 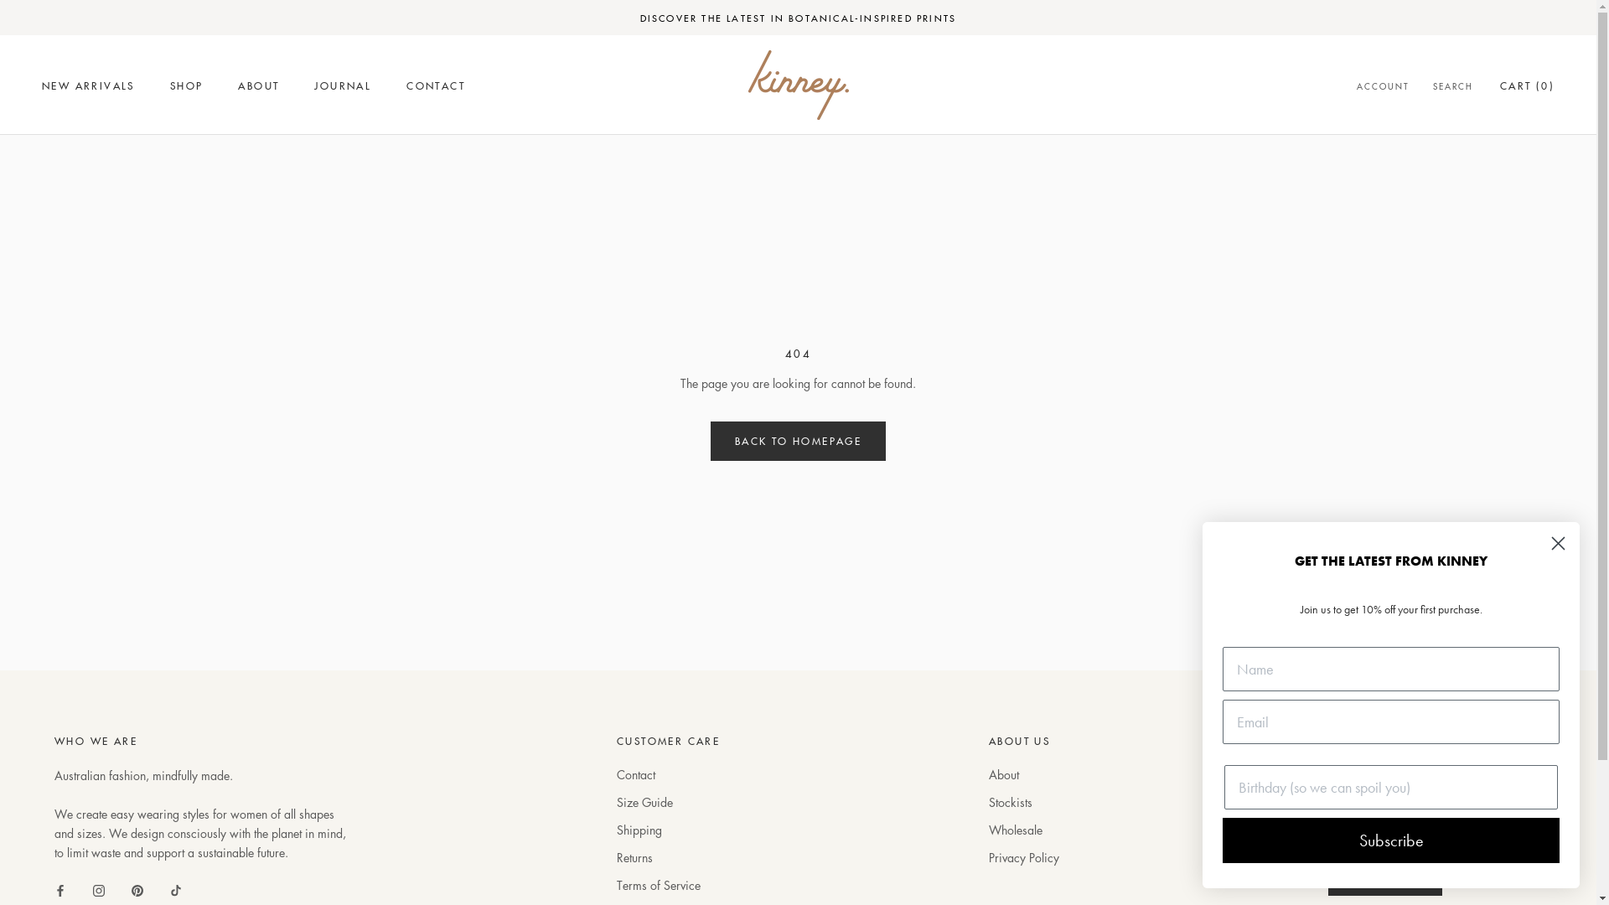 What do you see at coordinates (1024, 803) in the screenshot?
I see `Stockists` at bounding box center [1024, 803].